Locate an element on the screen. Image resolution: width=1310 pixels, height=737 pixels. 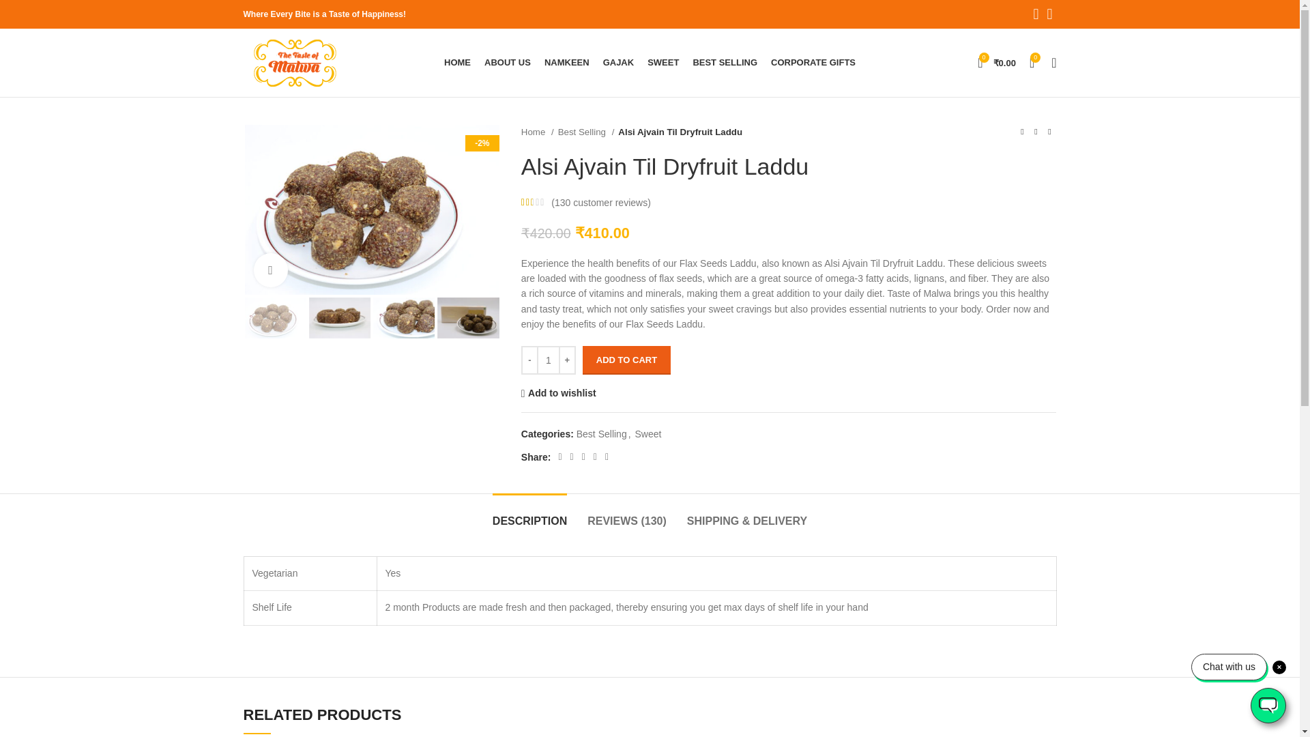
My Wishlist is located at coordinates (1032, 63).